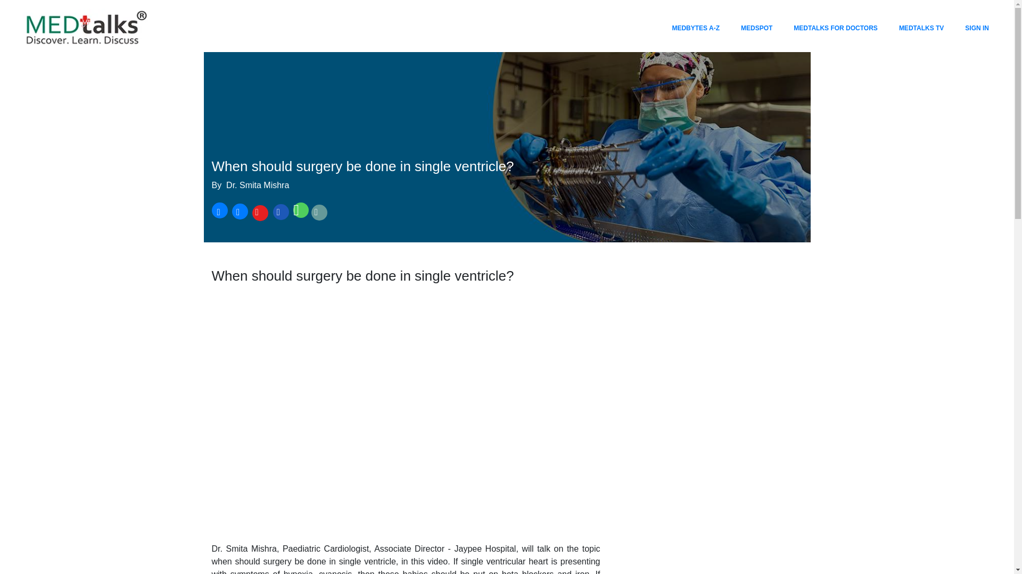 The height and width of the screenshot is (574, 1022). Describe the element at coordinates (219, 212) in the screenshot. I see `share on Facebook` at that location.